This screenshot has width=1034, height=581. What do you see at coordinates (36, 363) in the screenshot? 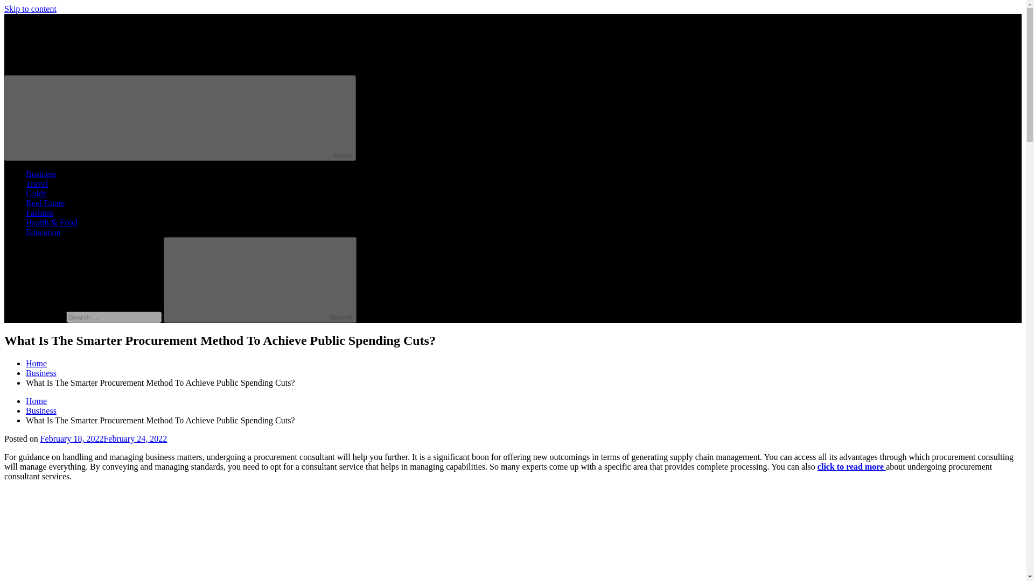
I see `Home` at bounding box center [36, 363].